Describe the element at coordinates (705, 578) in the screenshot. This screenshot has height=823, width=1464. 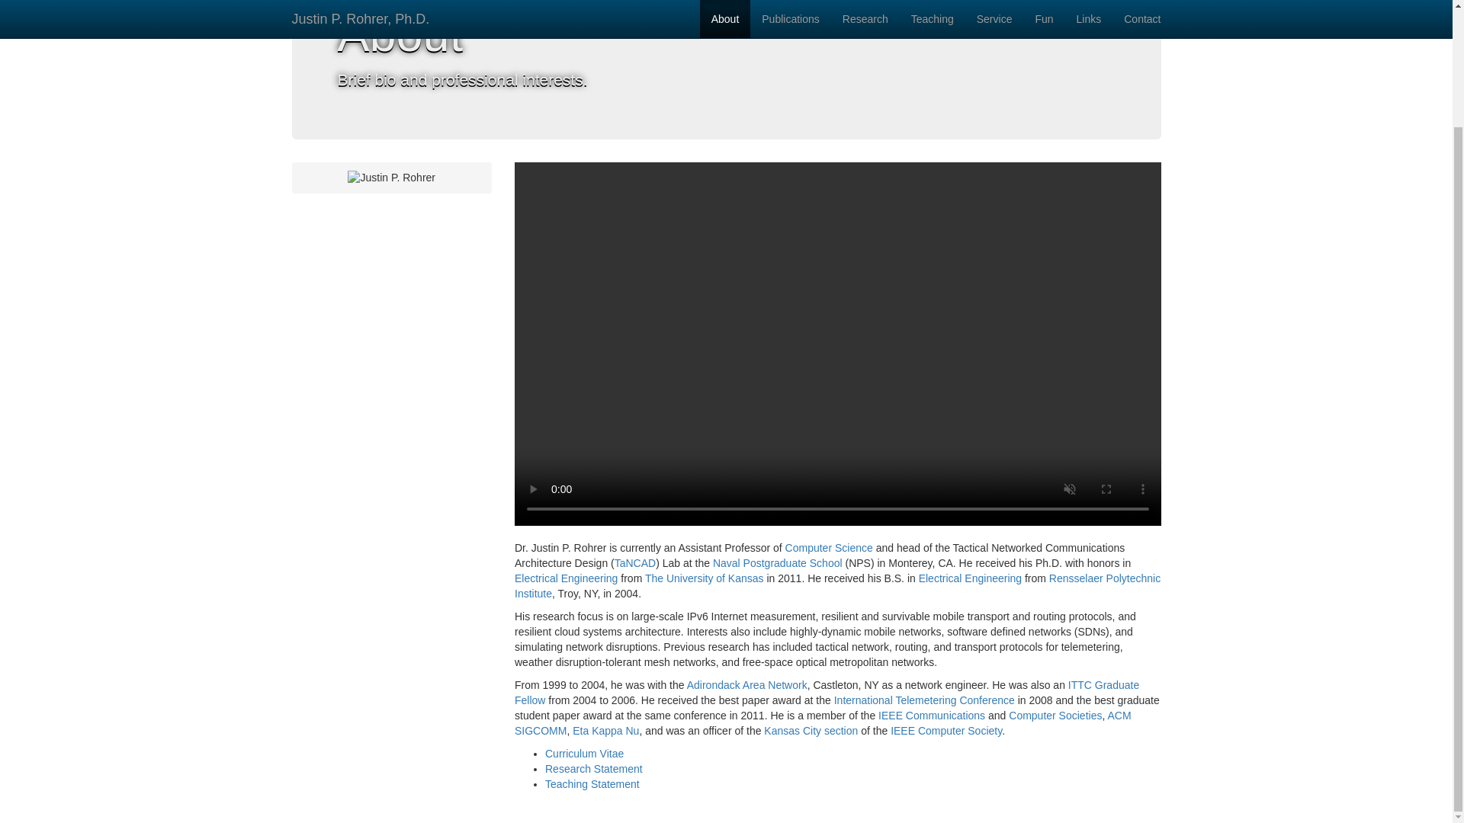
I see `The University of Kansas` at that location.